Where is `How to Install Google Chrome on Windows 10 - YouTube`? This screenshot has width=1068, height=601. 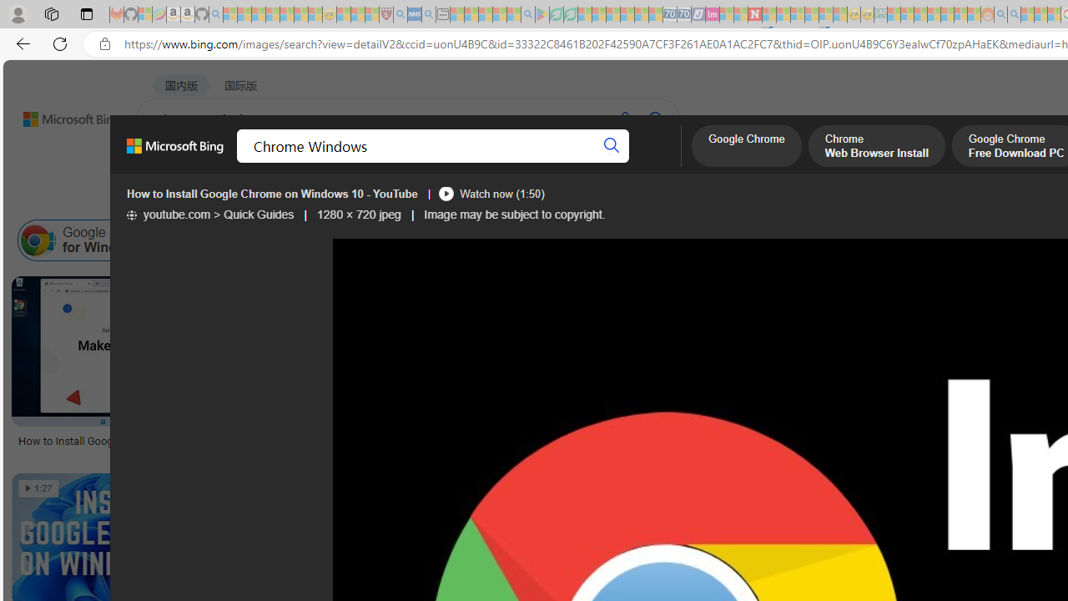 How to Install Google Chrome on Windows 10 - YouTube is located at coordinates (272, 194).